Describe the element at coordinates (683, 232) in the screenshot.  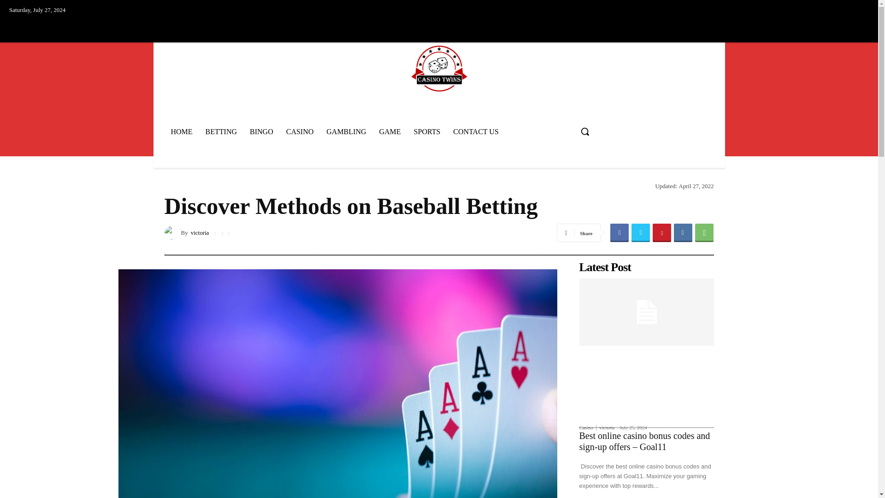
I see `VK` at that location.